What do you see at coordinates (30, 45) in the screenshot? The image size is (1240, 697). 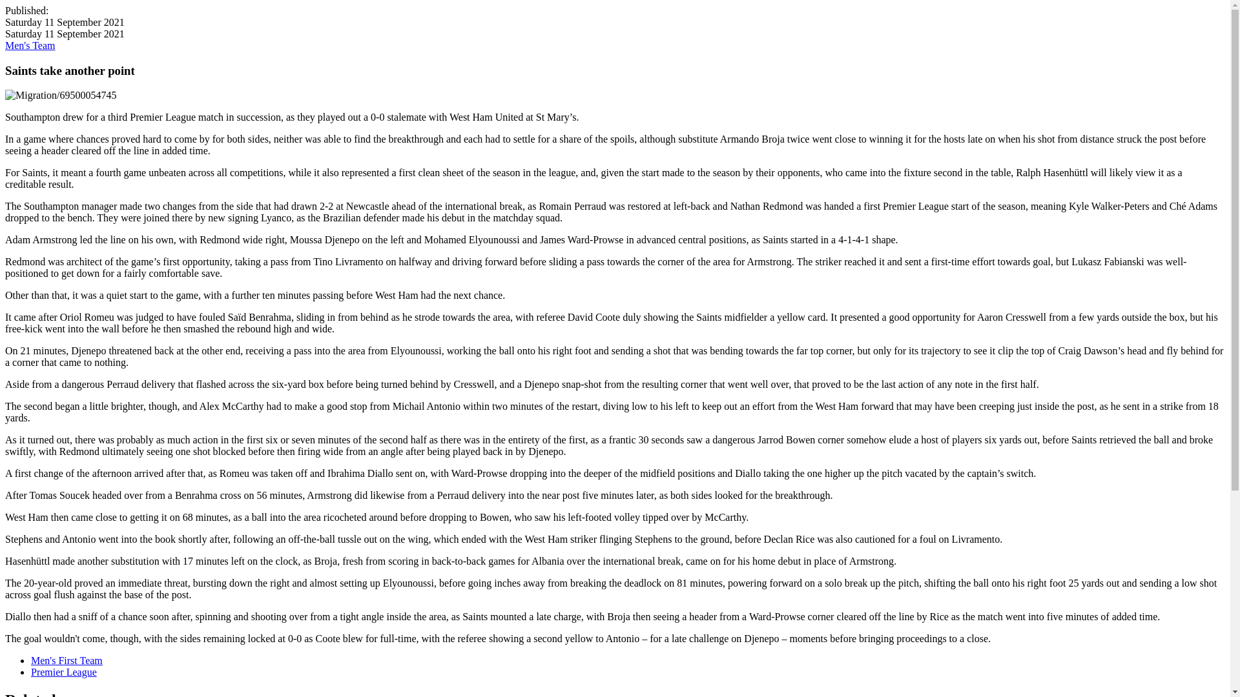 I see `Men's Team` at bounding box center [30, 45].